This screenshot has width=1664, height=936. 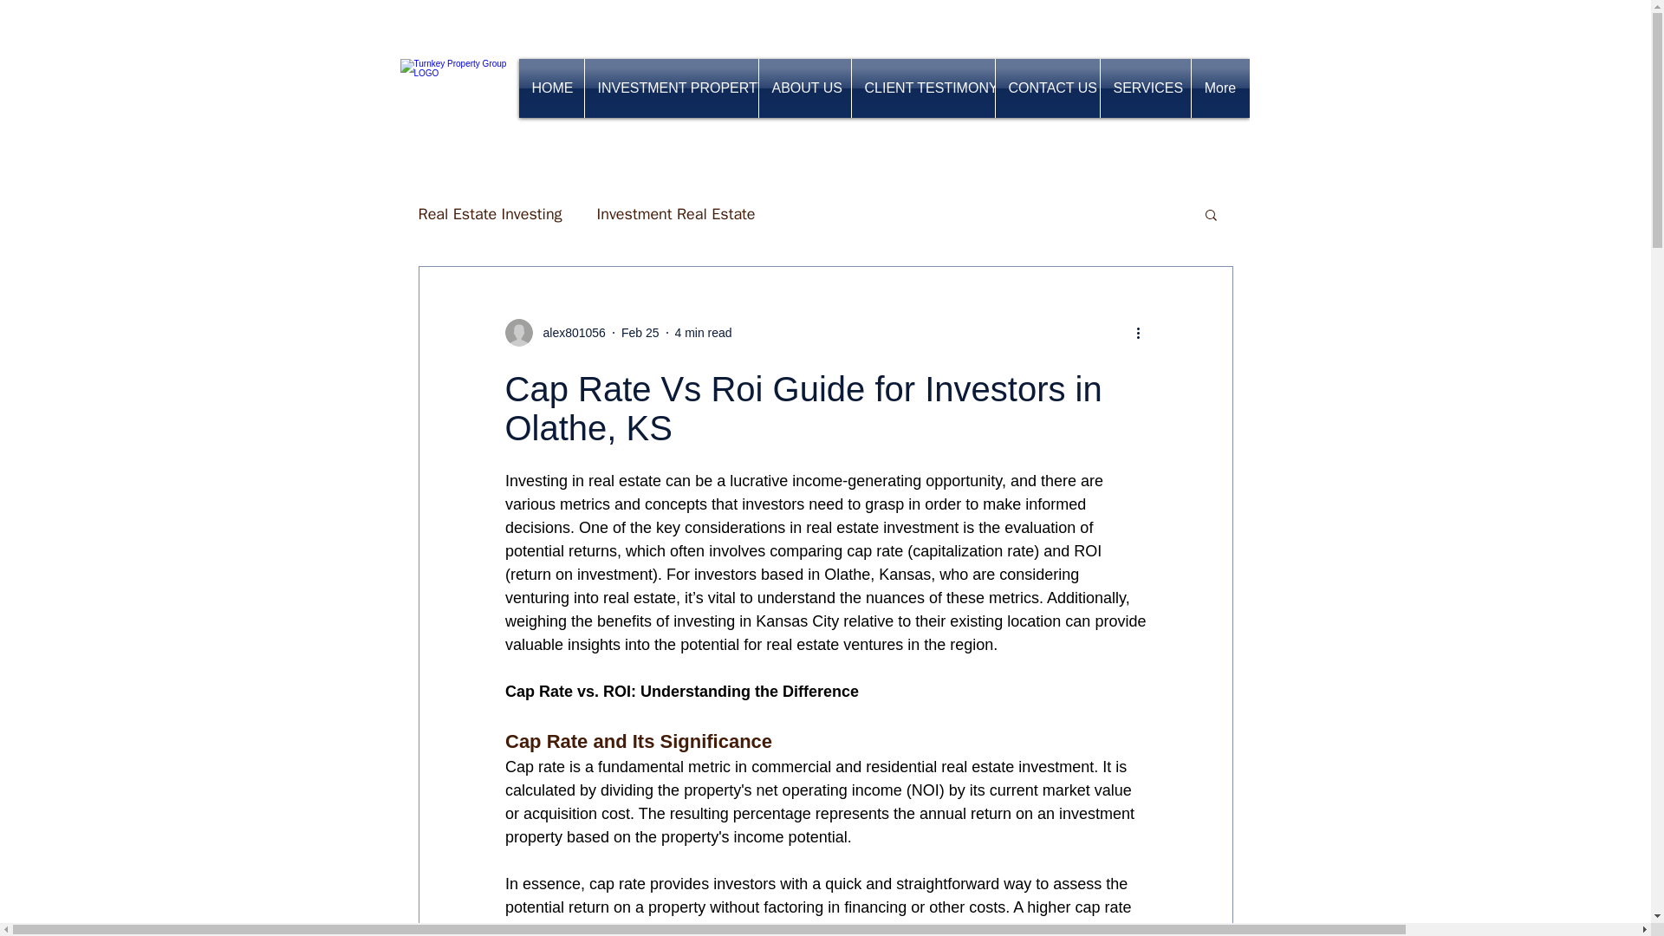 I want to click on Investment Real Estate, so click(x=676, y=214).